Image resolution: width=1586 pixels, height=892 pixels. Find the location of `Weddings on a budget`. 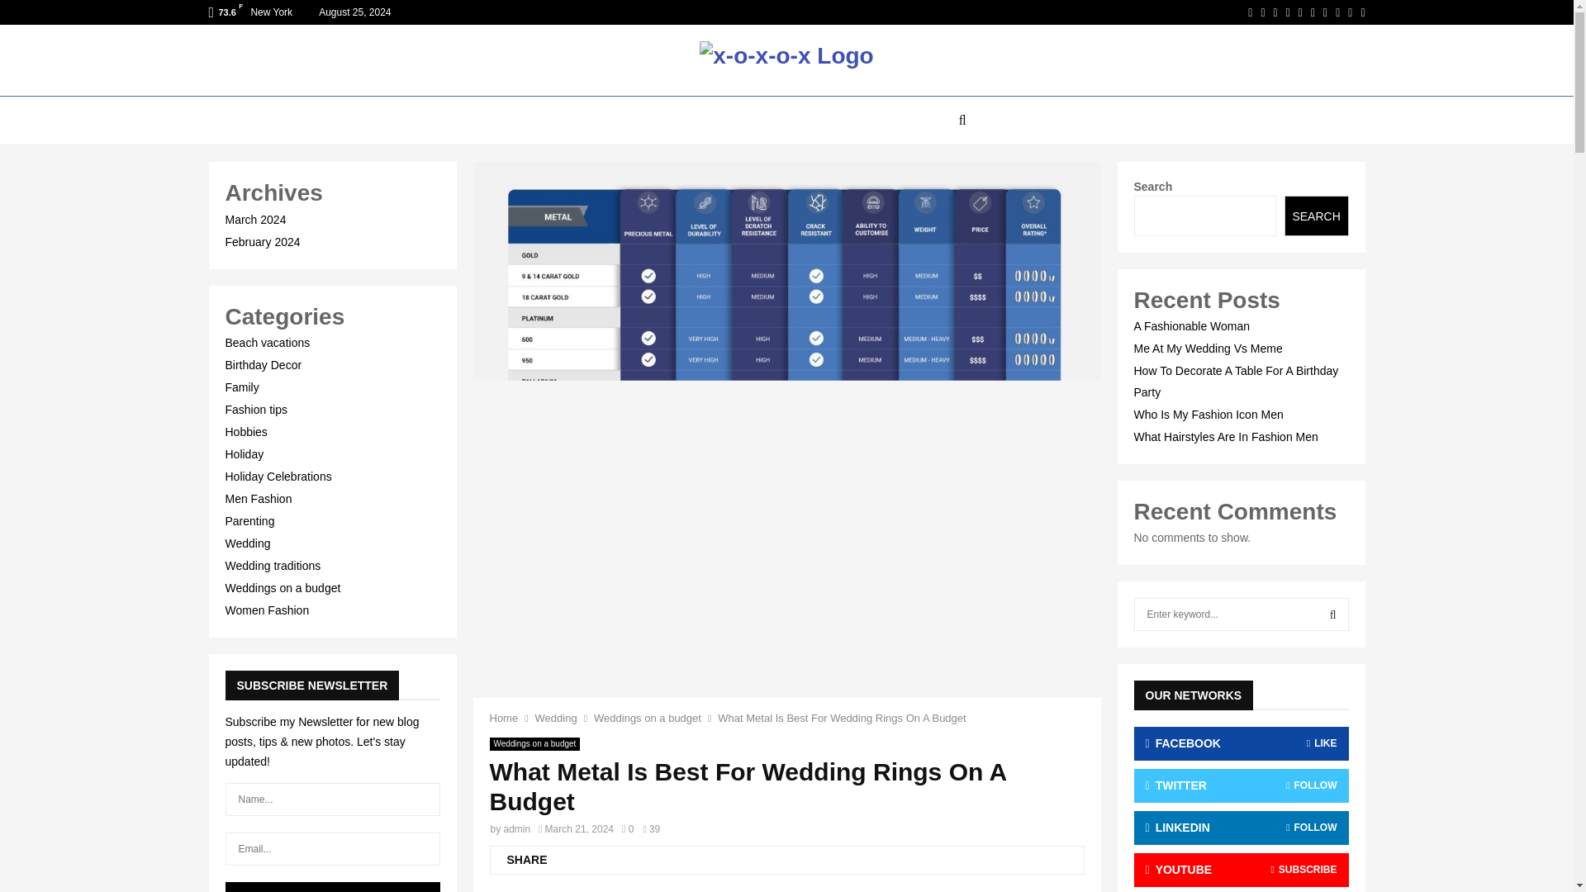

Weddings on a budget is located at coordinates (647, 717).